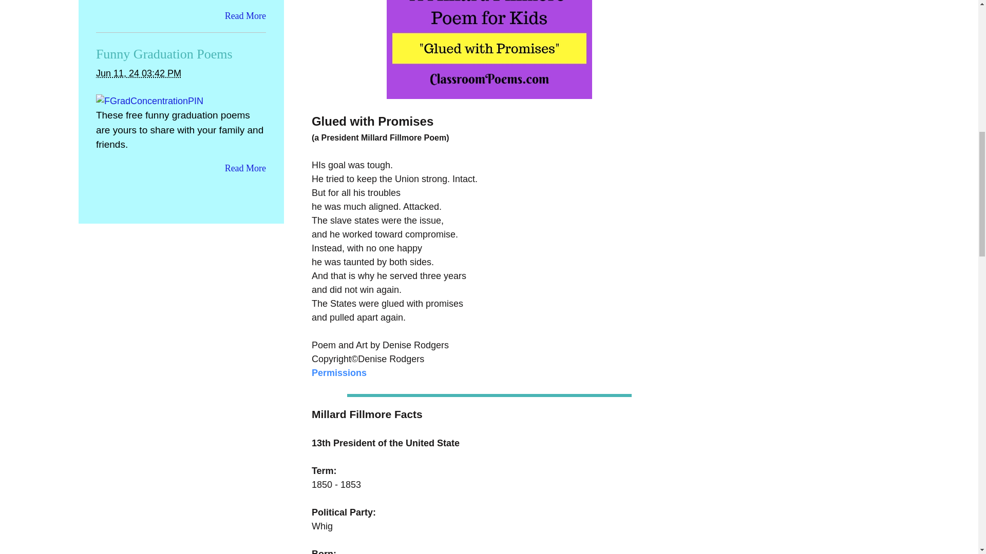 This screenshot has width=986, height=554. I want to click on 2024-06-11T15:42:26-0400, so click(139, 73).